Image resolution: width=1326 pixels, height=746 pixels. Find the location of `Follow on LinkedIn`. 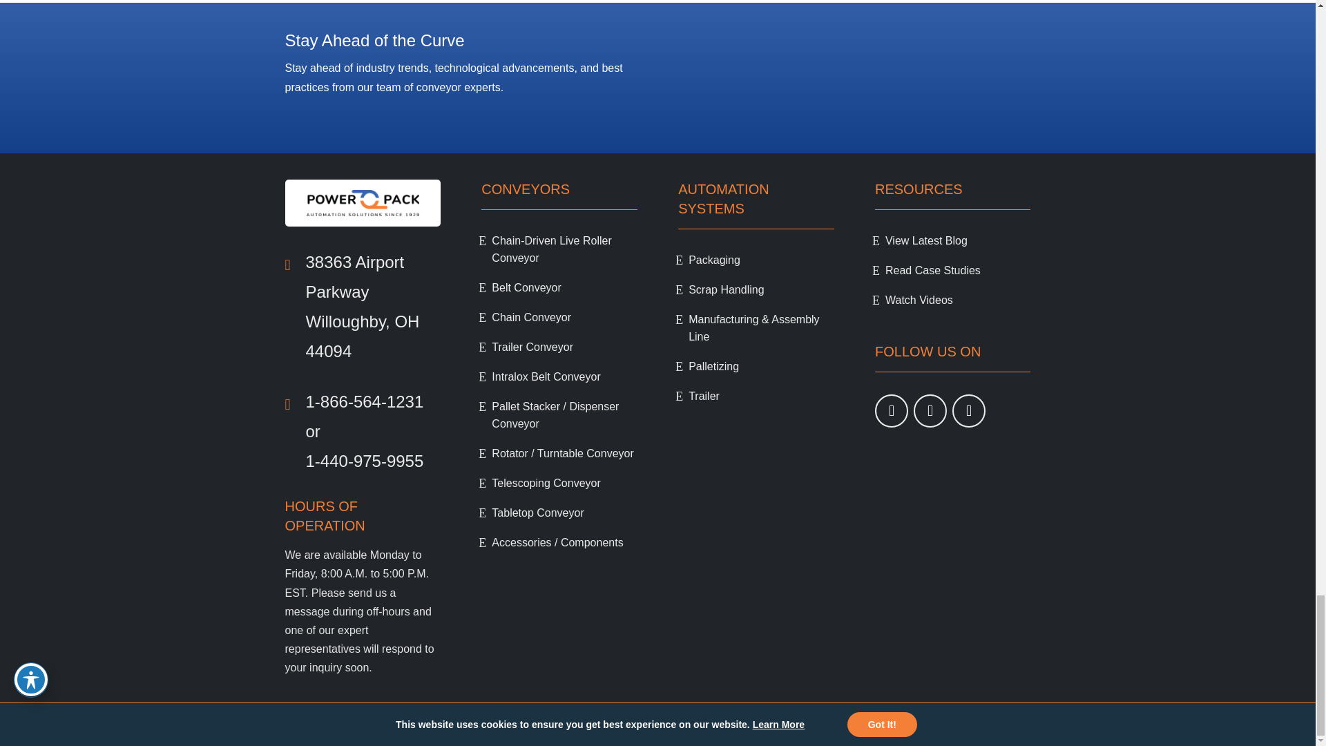

Follow on LinkedIn is located at coordinates (968, 410).